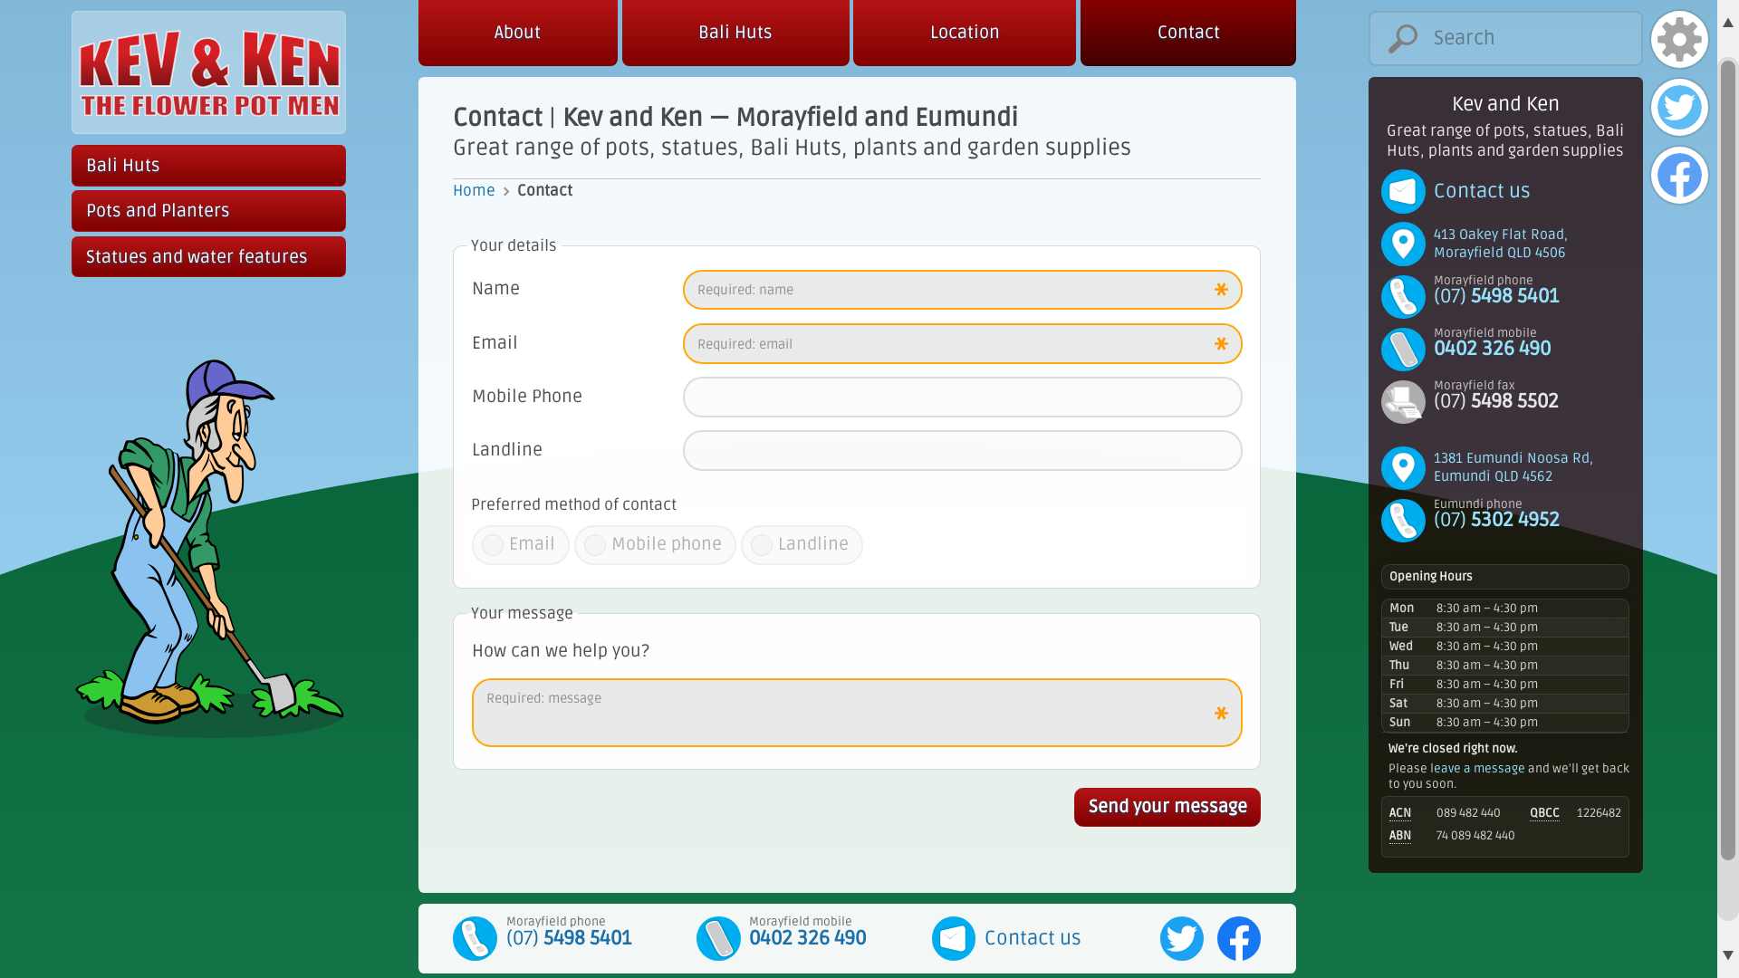 The width and height of the screenshot is (1739, 978). I want to click on Share page on Twitter, so click(1182, 938).